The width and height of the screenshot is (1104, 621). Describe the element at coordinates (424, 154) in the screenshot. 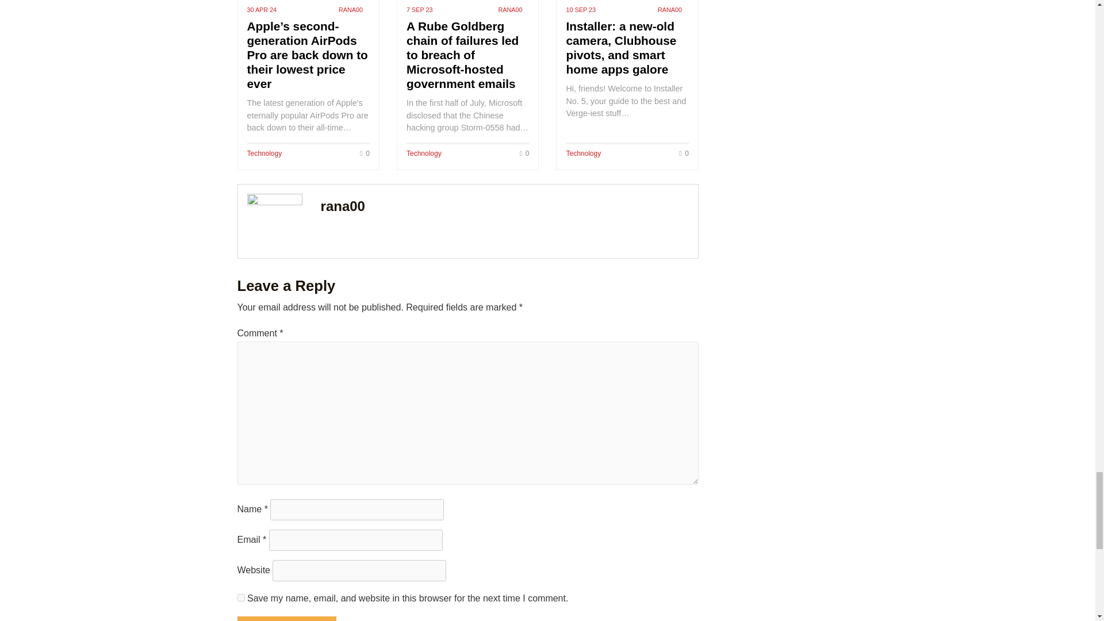

I see `Technology` at that location.